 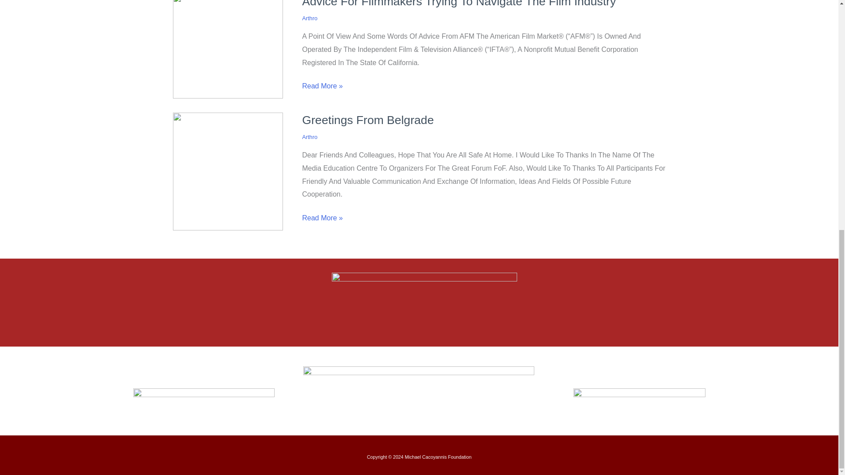 What do you see at coordinates (367, 120) in the screenshot?
I see `Greetings From Belgrade` at bounding box center [367, 120].